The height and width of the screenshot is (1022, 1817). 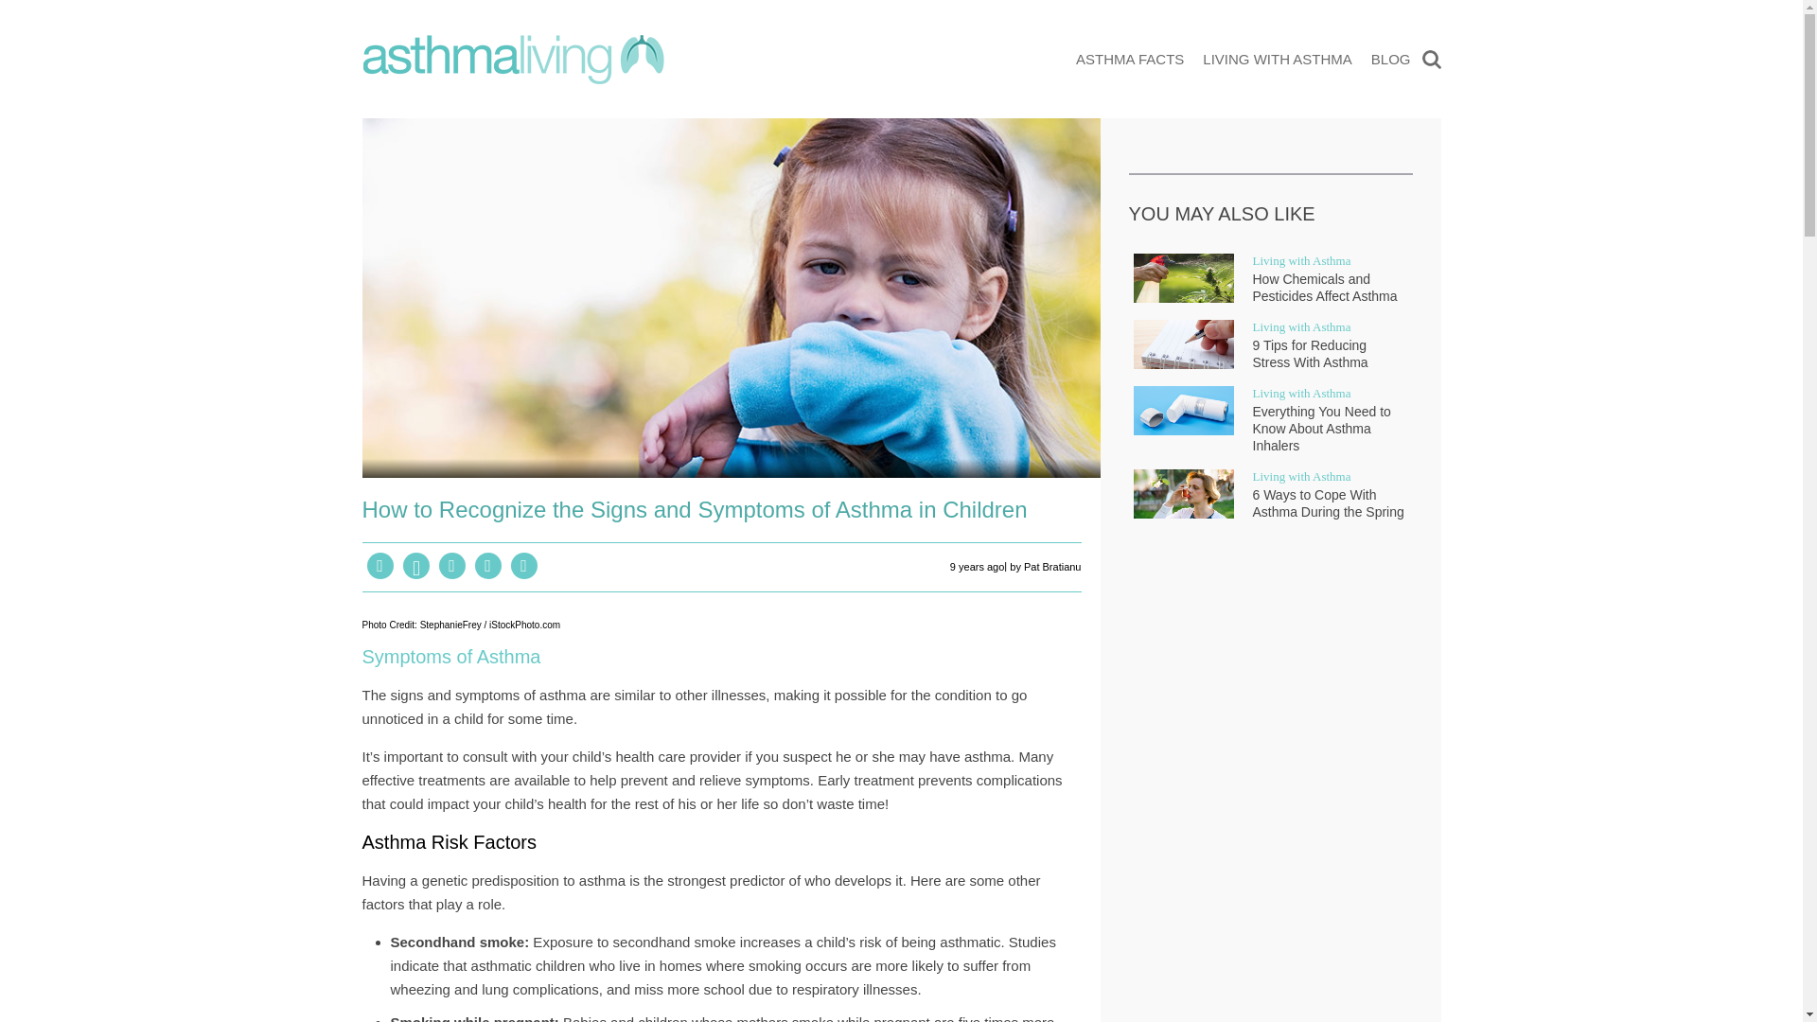 I want to click on Email, so click(x=524, y=566).